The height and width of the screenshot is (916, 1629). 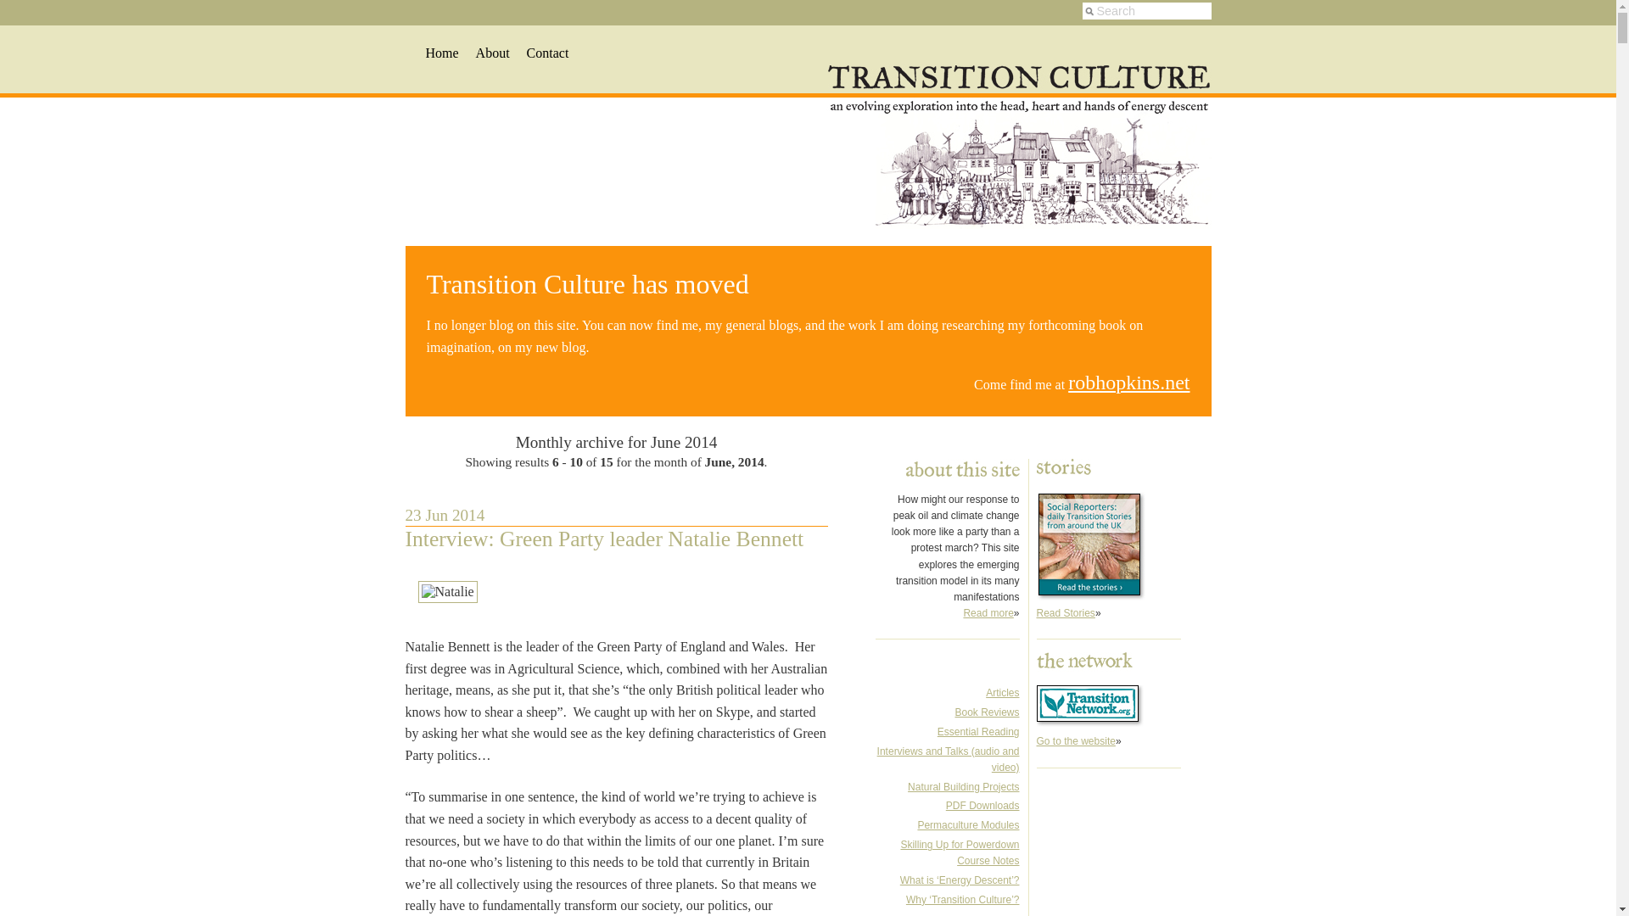 I want to click on Home, so click(x=442, y=53).